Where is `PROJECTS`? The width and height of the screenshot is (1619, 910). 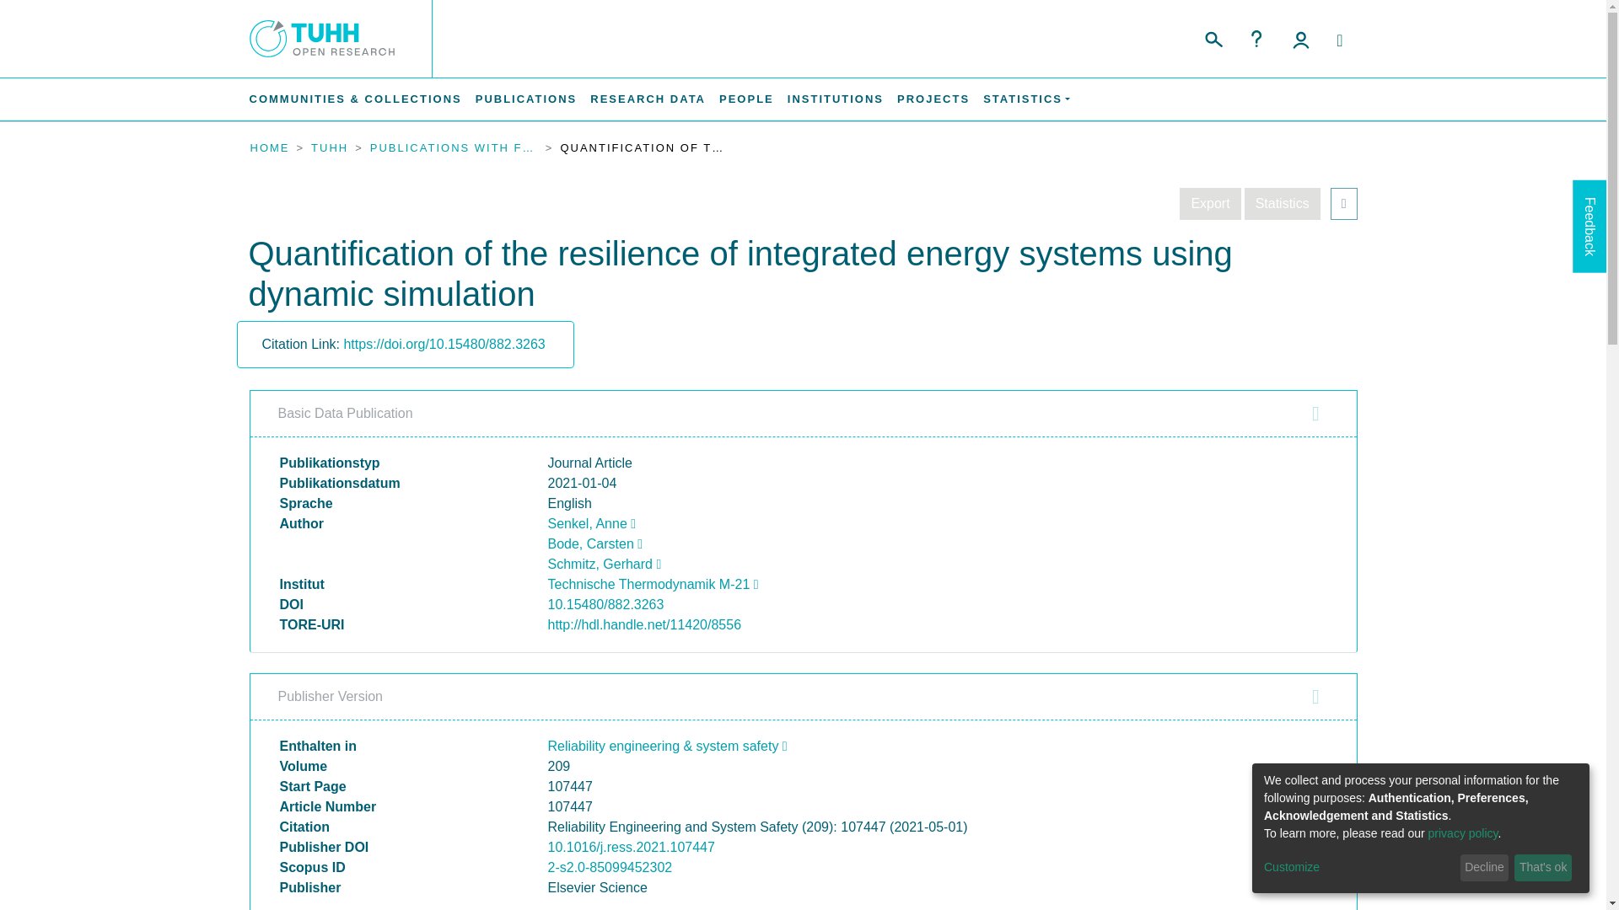 PROJECTS is located at coordinates (933, 99).